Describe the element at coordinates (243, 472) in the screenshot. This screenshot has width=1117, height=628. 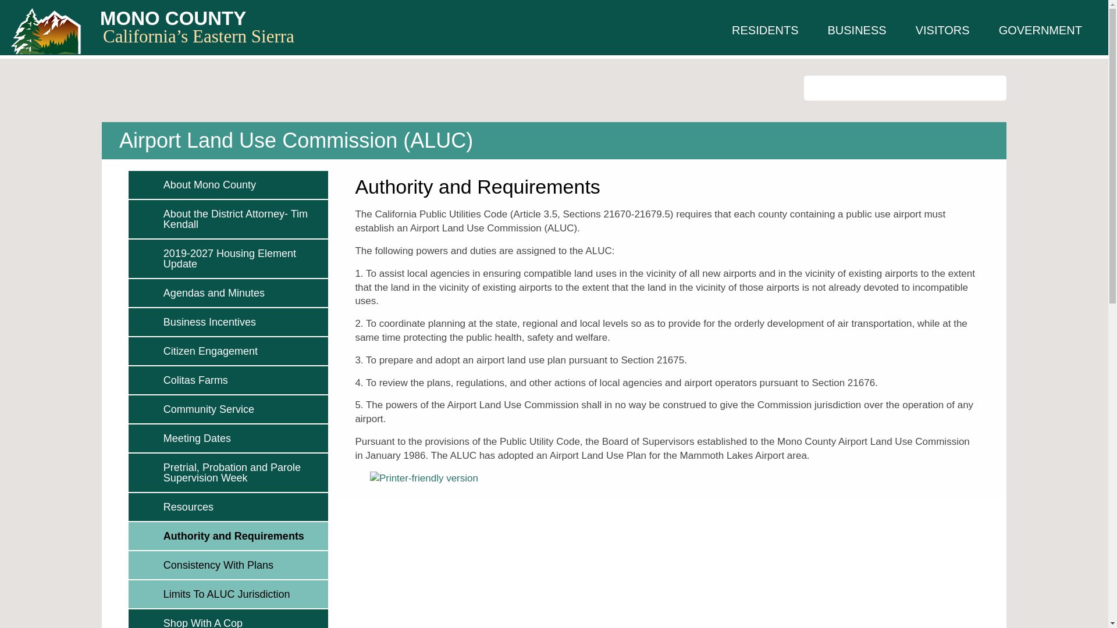
I see `July 17-23, 2016` at that location.